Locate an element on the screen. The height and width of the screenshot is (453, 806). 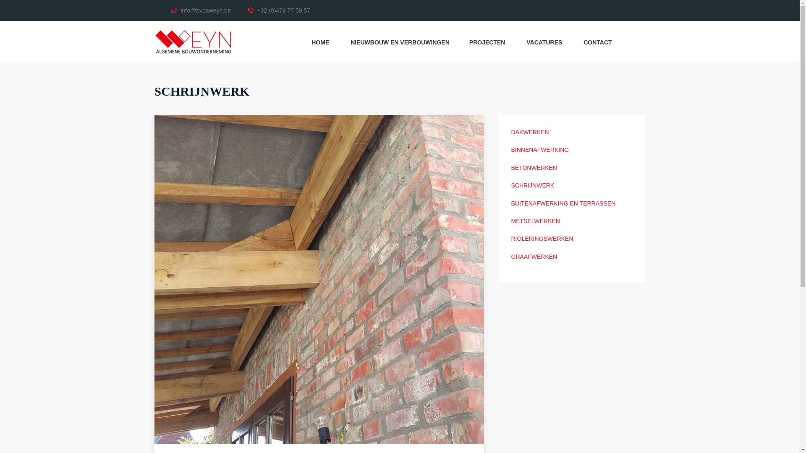
METSELWERKEN is located at coordinates (536, 221).